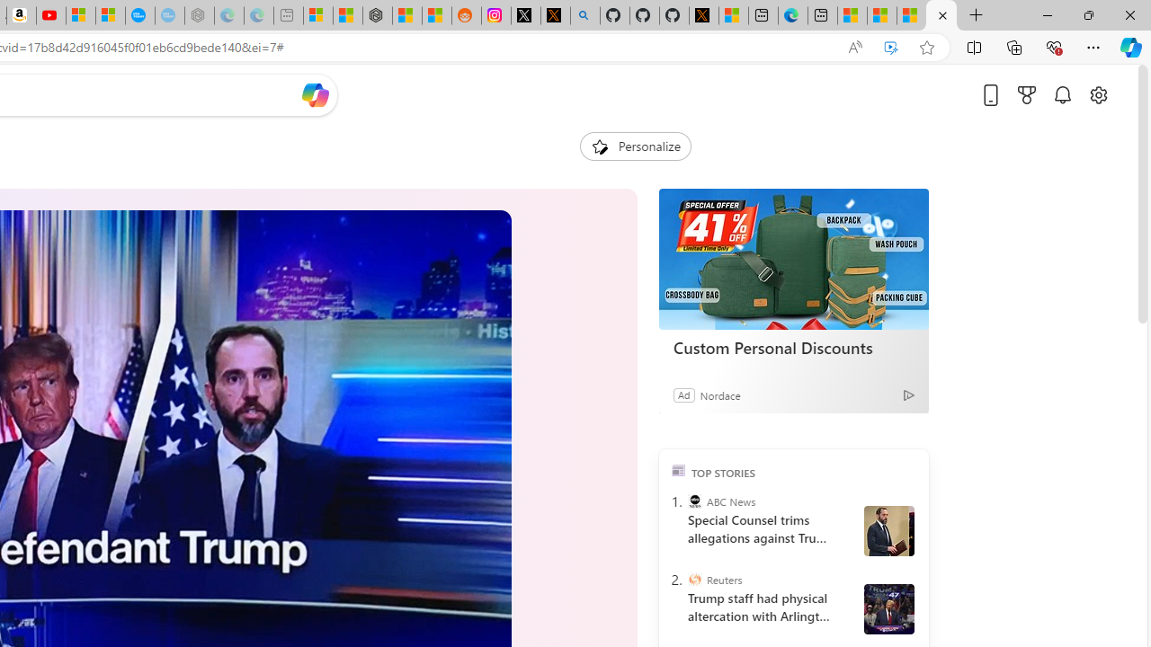  Describe the element at coordinates (1088, 14) in the screenshot. I see `Restore` at that location.